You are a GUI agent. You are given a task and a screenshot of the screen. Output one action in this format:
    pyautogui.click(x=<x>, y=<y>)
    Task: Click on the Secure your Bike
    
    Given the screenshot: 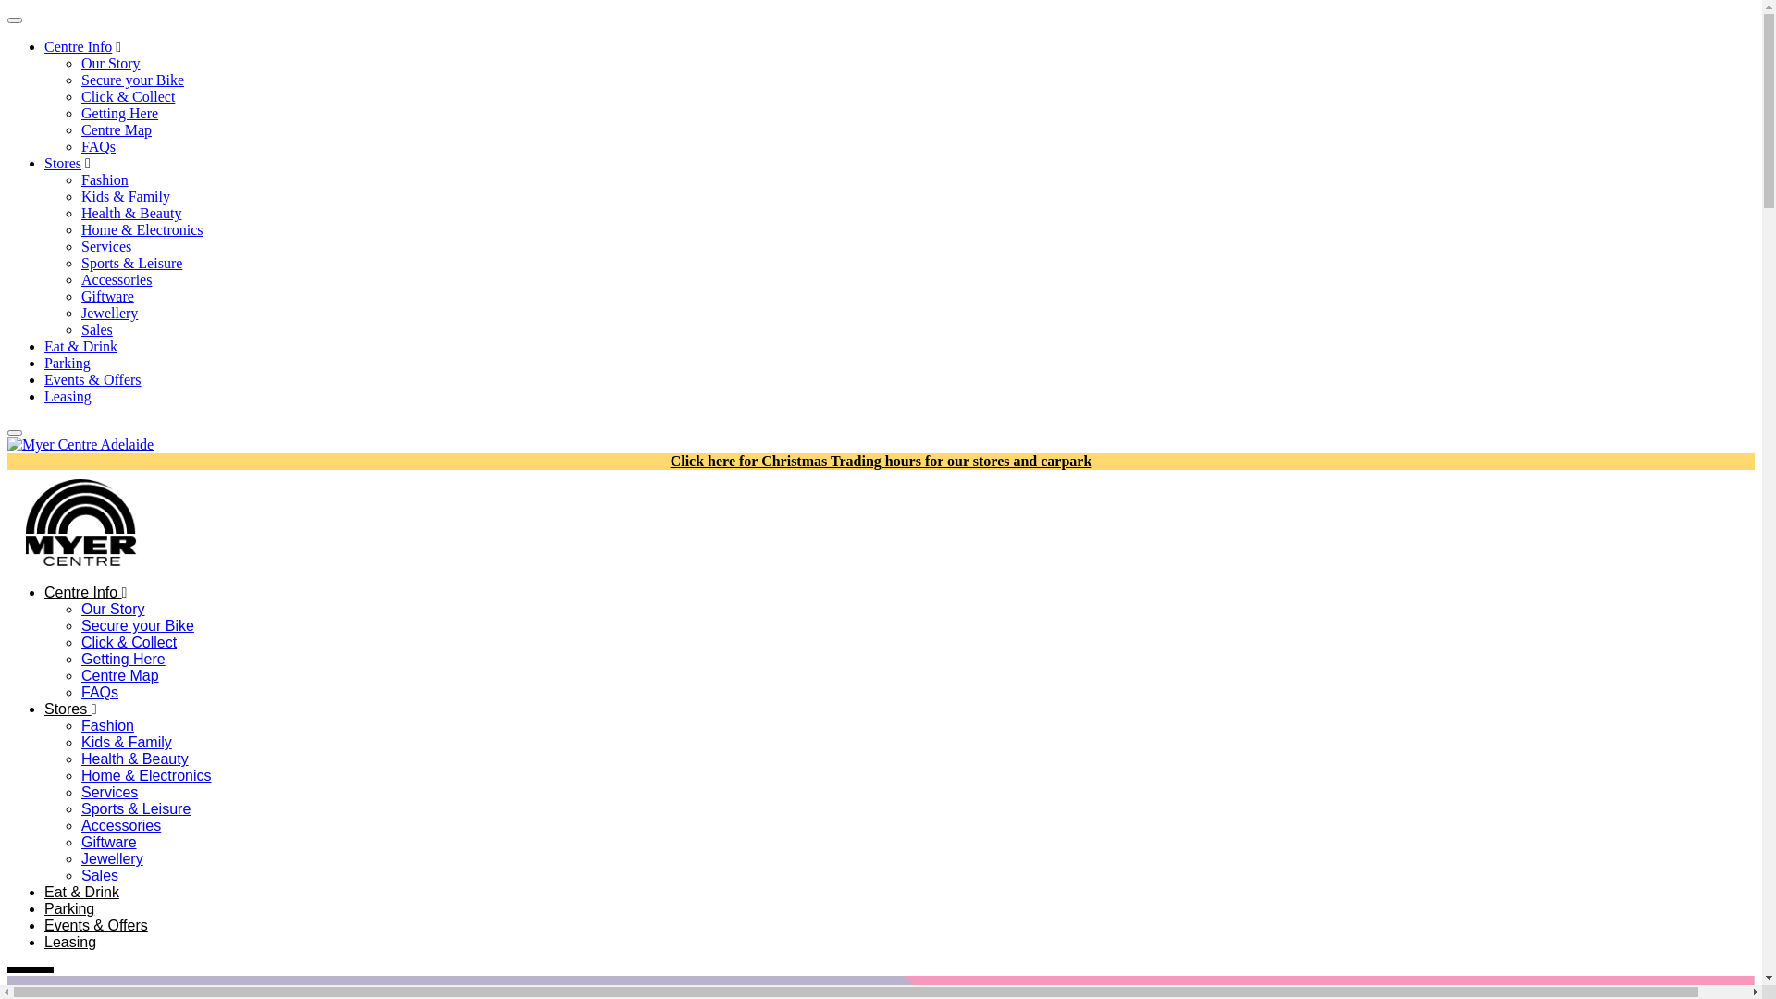 What is the action you would take?
    pyautogui.click(x=133, y=80)
    